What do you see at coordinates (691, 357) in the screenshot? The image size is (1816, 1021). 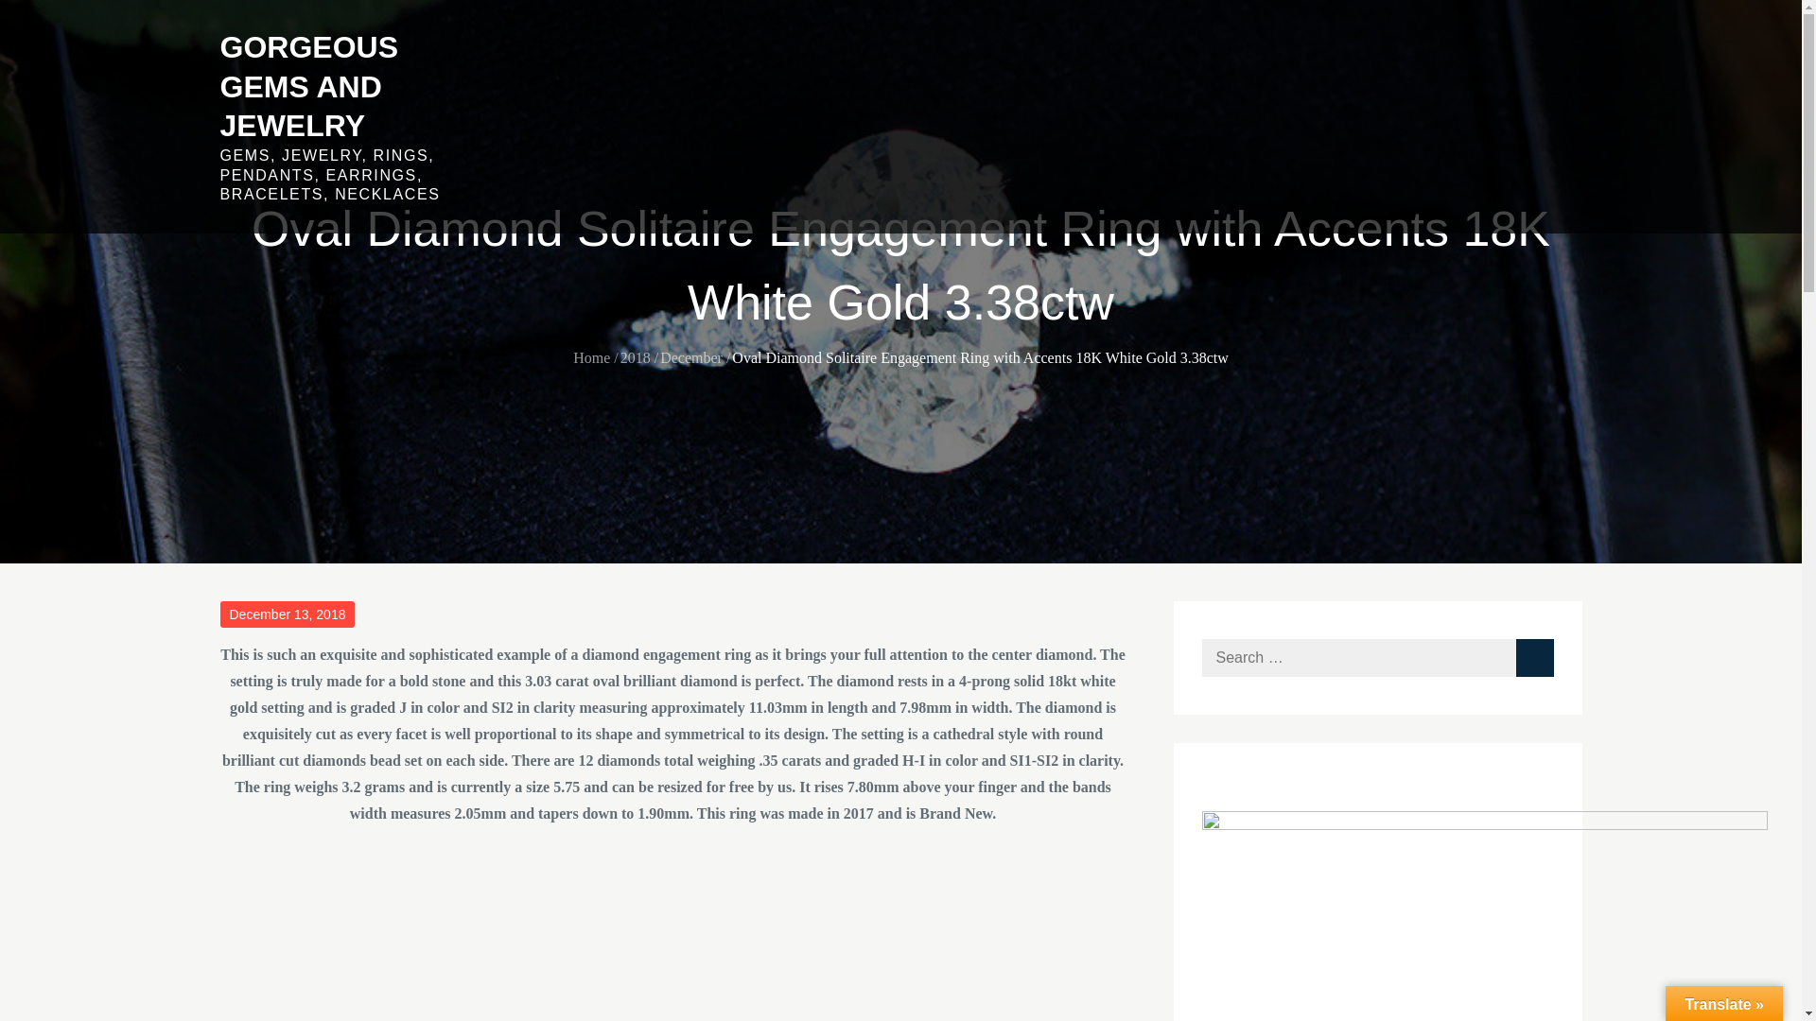 I see `December` at bounding box center [691, 357].